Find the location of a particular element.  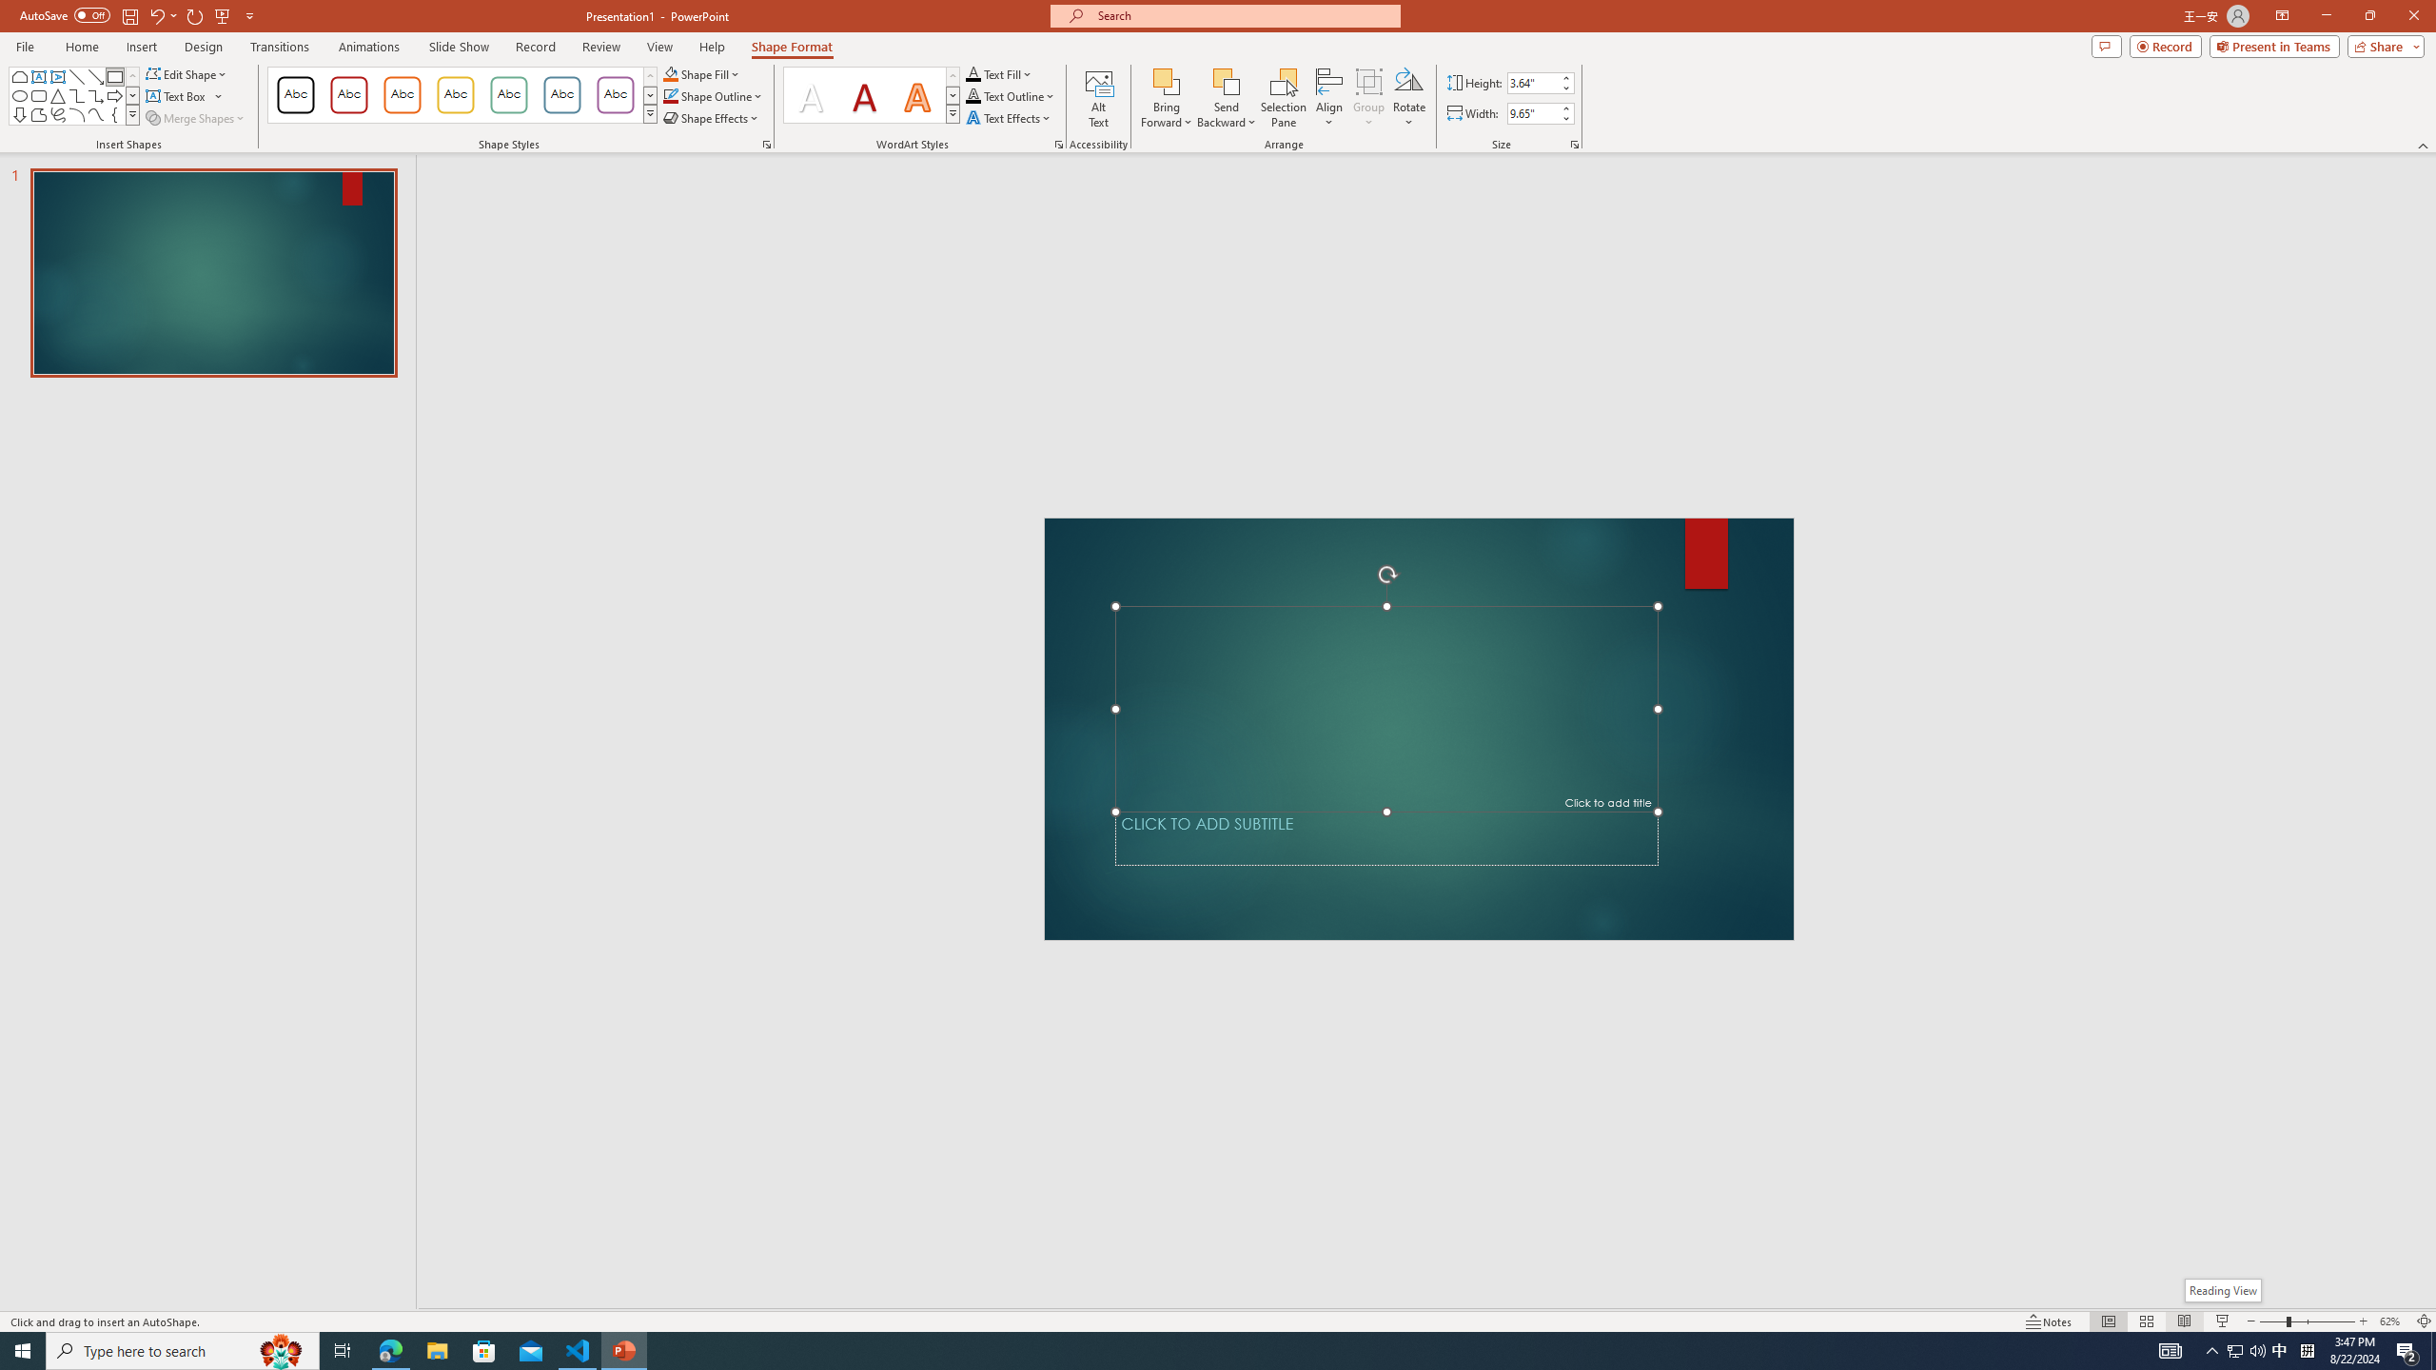

Colored Outline - Gold, Accent 3 is located at coordinates (455, 95).